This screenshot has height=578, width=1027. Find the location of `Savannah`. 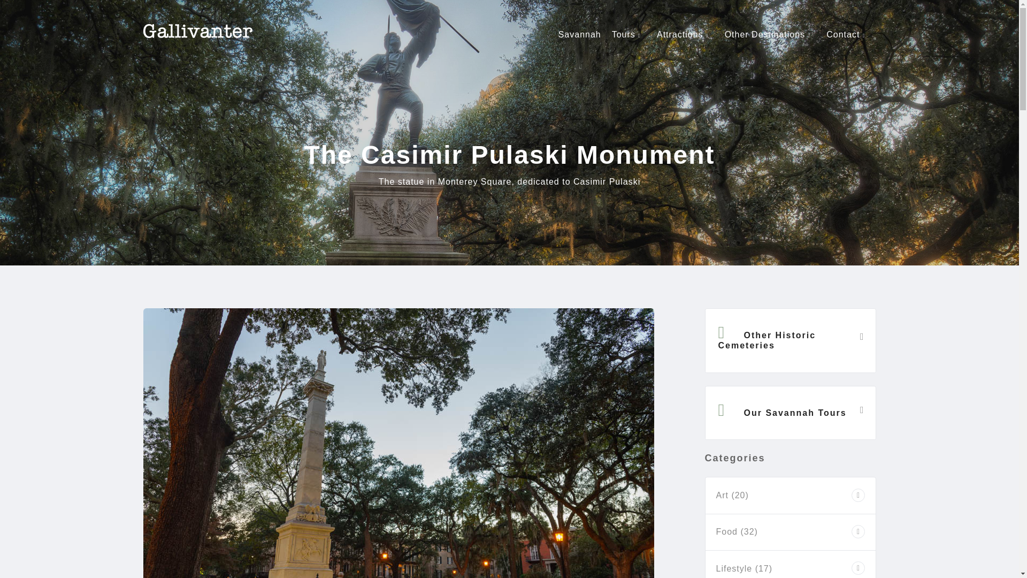

Savannah is located at coordinates (580, 34).